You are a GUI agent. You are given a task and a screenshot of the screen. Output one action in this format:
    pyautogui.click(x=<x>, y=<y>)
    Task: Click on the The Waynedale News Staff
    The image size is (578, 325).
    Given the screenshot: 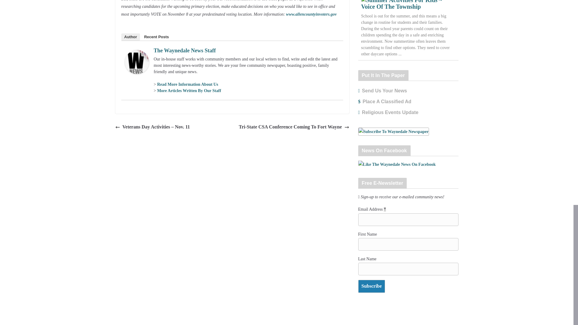 What is the action you would take?
    pyautogui.click(x=185, y=51)
    